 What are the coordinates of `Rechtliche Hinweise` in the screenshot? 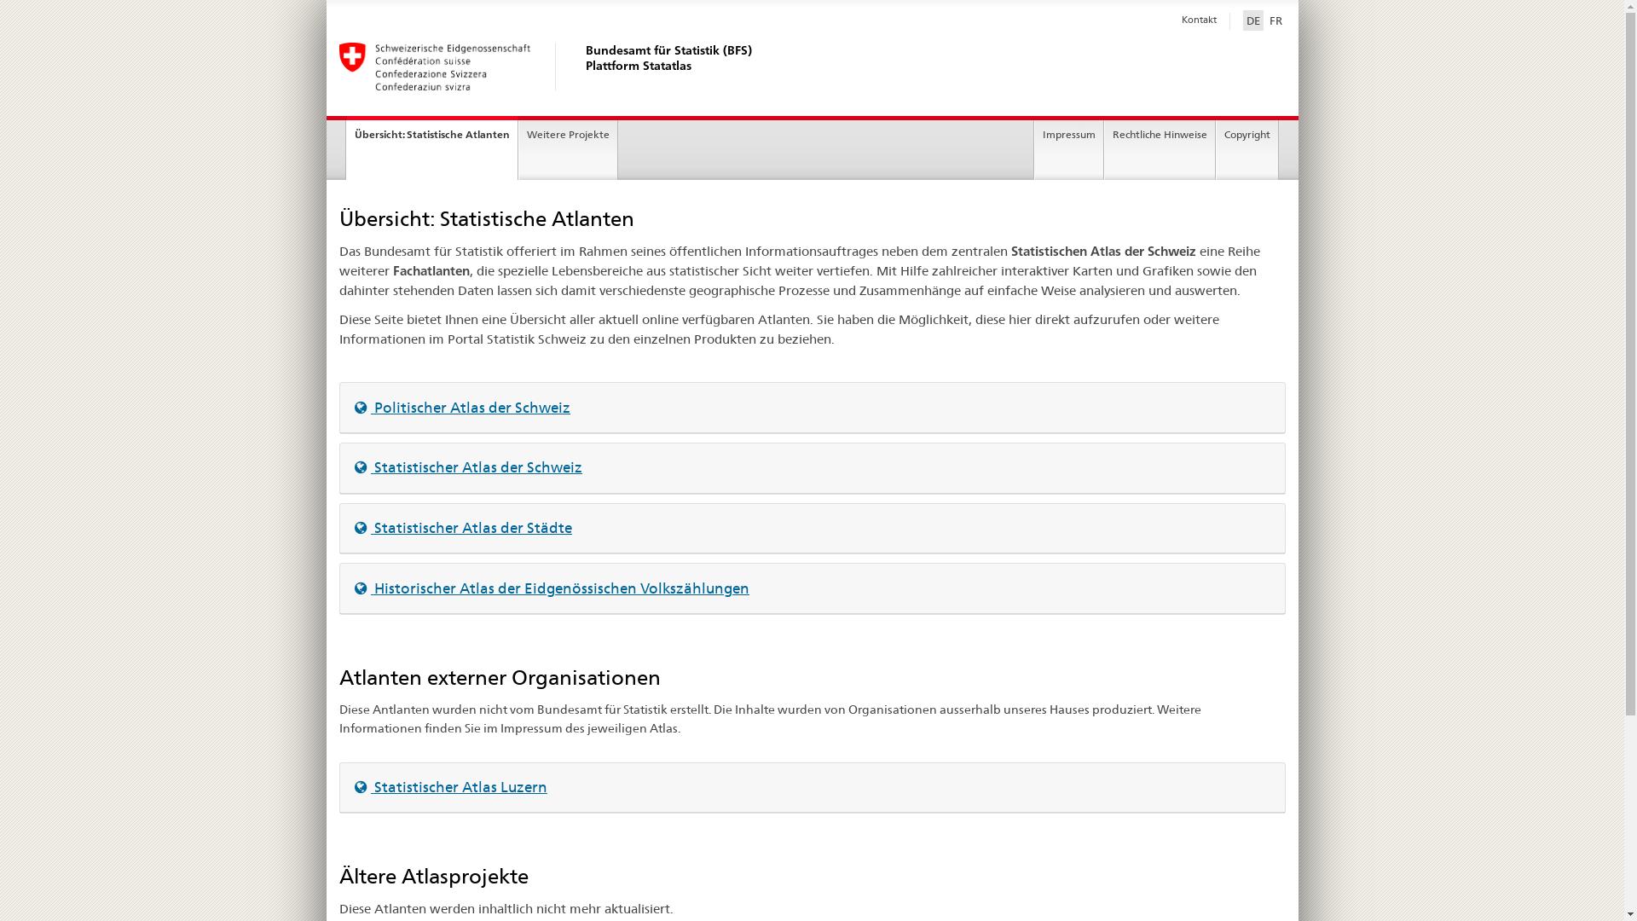 It's located at (1160, 150).